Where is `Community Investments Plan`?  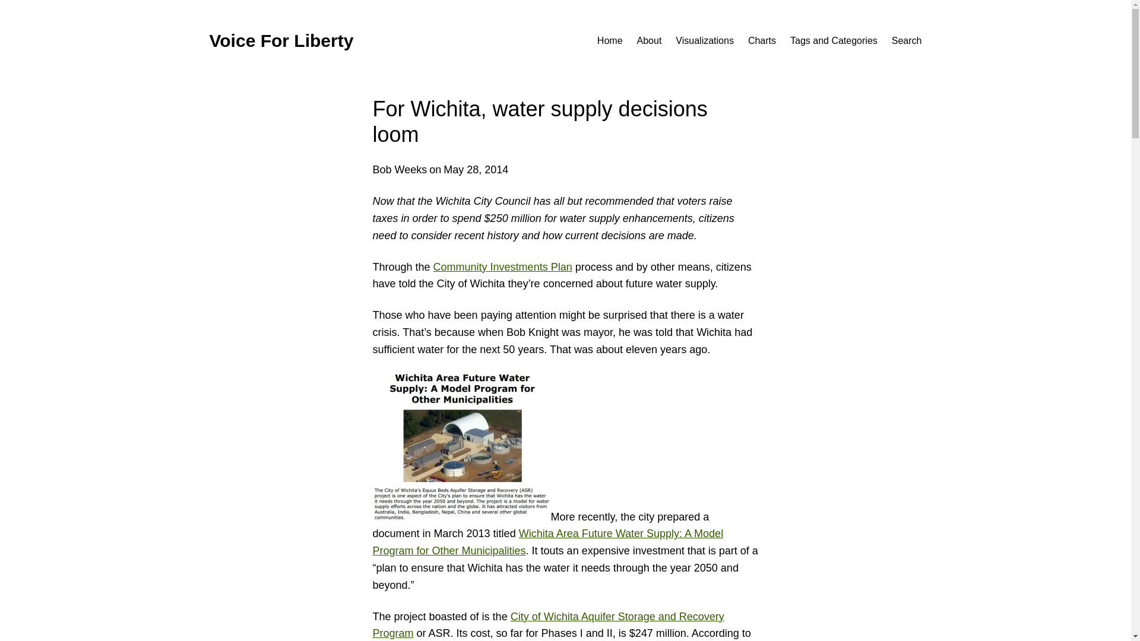
Community Investments Plan is located at coordinates (502, 267).